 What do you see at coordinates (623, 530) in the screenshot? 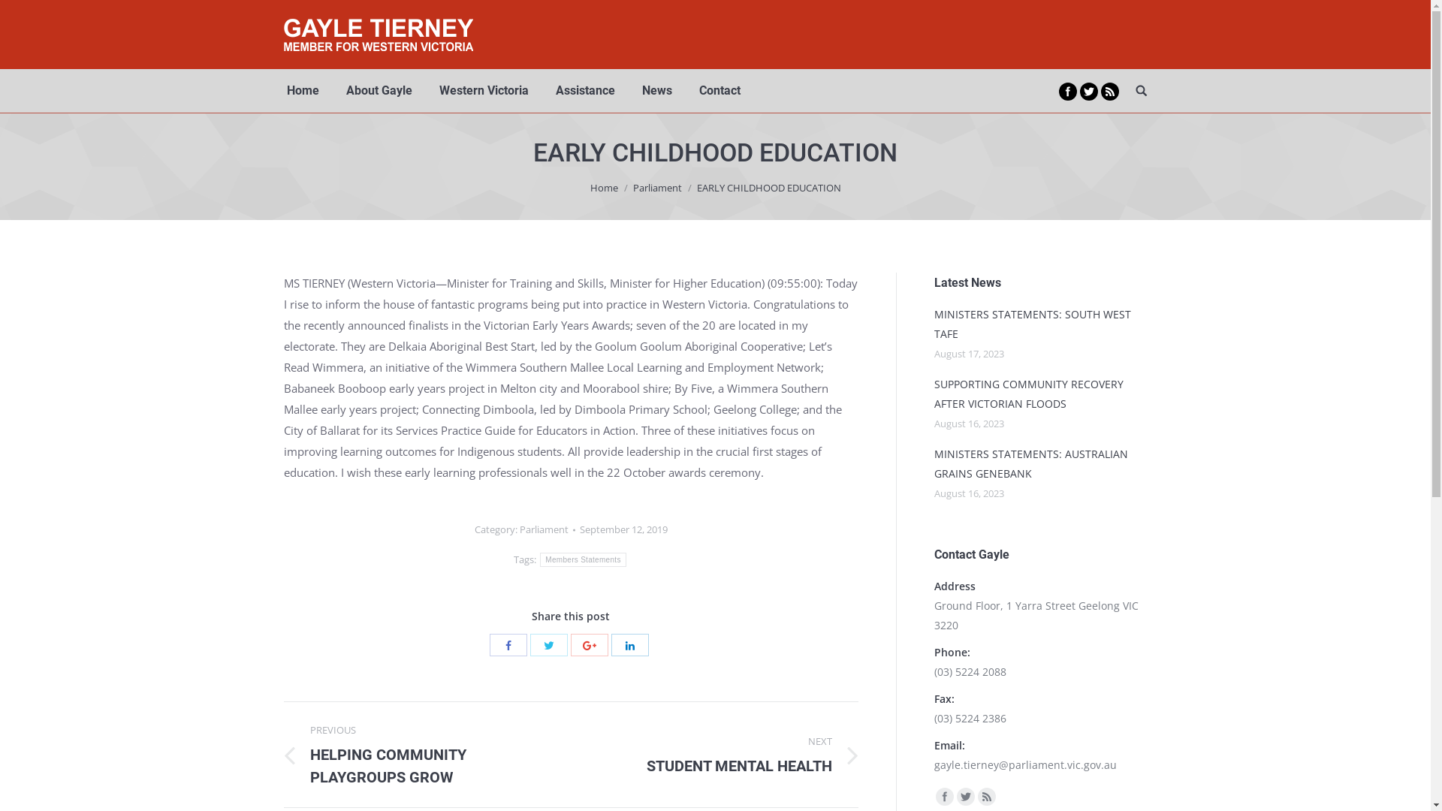
I see `September 12, 2019` at bounding box center [623, 530].